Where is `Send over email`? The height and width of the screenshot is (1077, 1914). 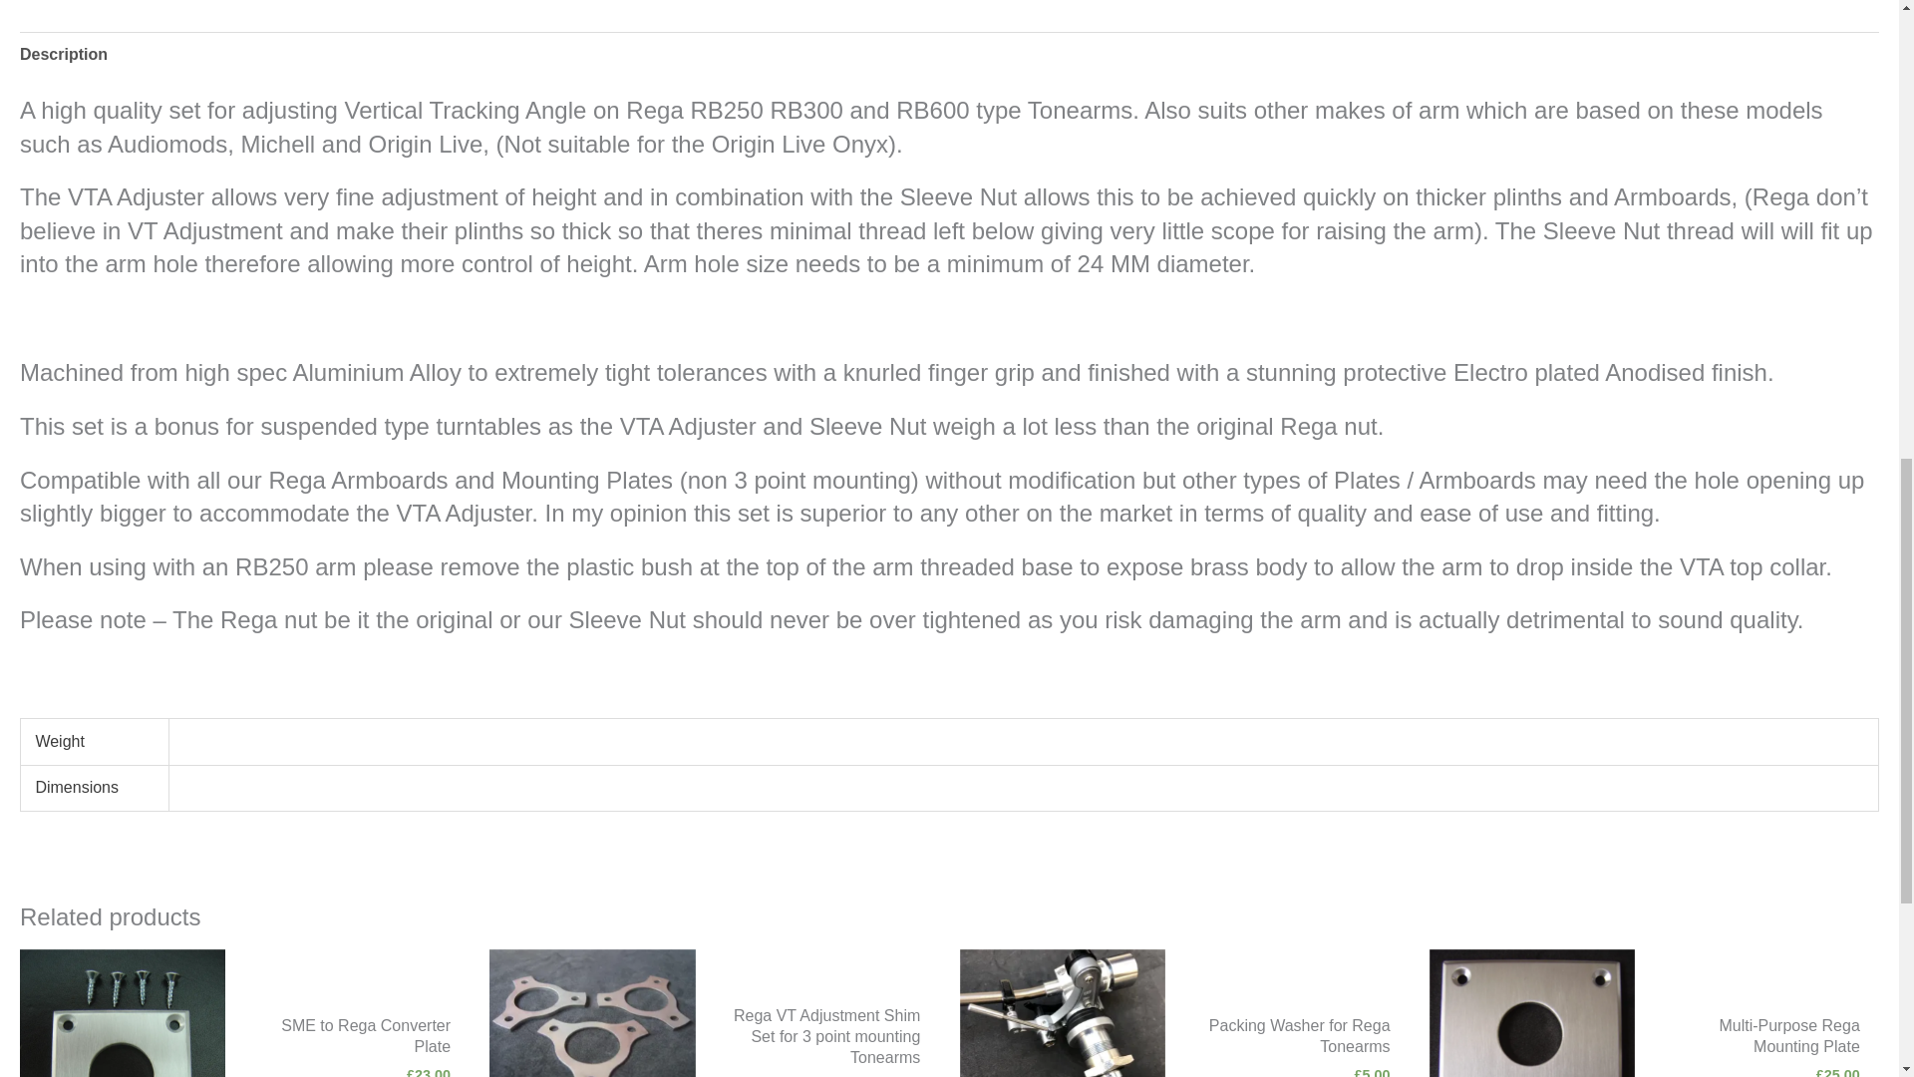 Send over email is located at coordinates (1108, 672).